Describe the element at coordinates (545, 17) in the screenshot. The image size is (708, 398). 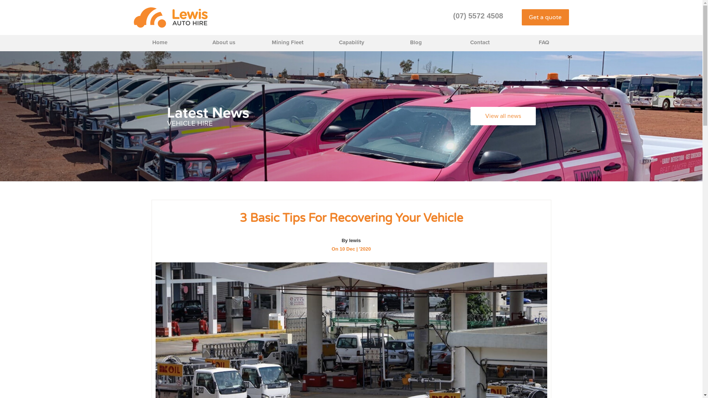
I see `Get a quote` at that location.